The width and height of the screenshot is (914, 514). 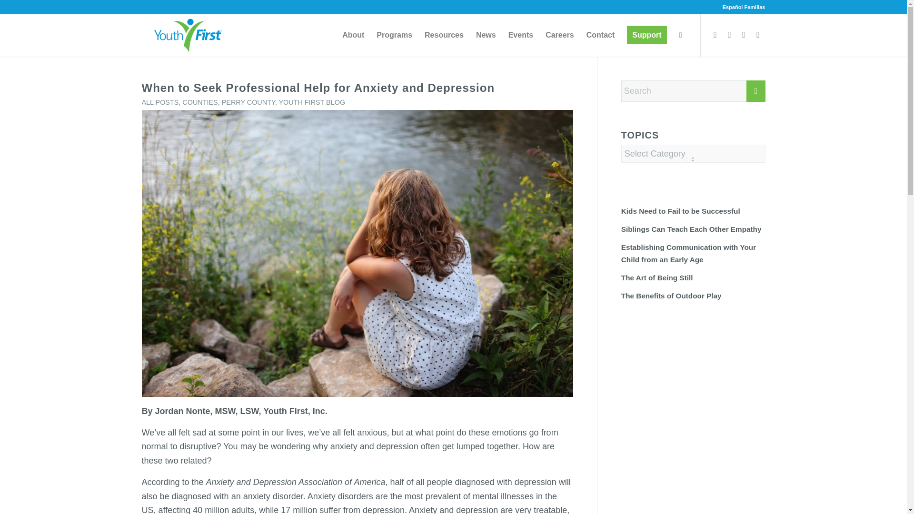 I want to click on Facebook, so click(x=715, y=34).